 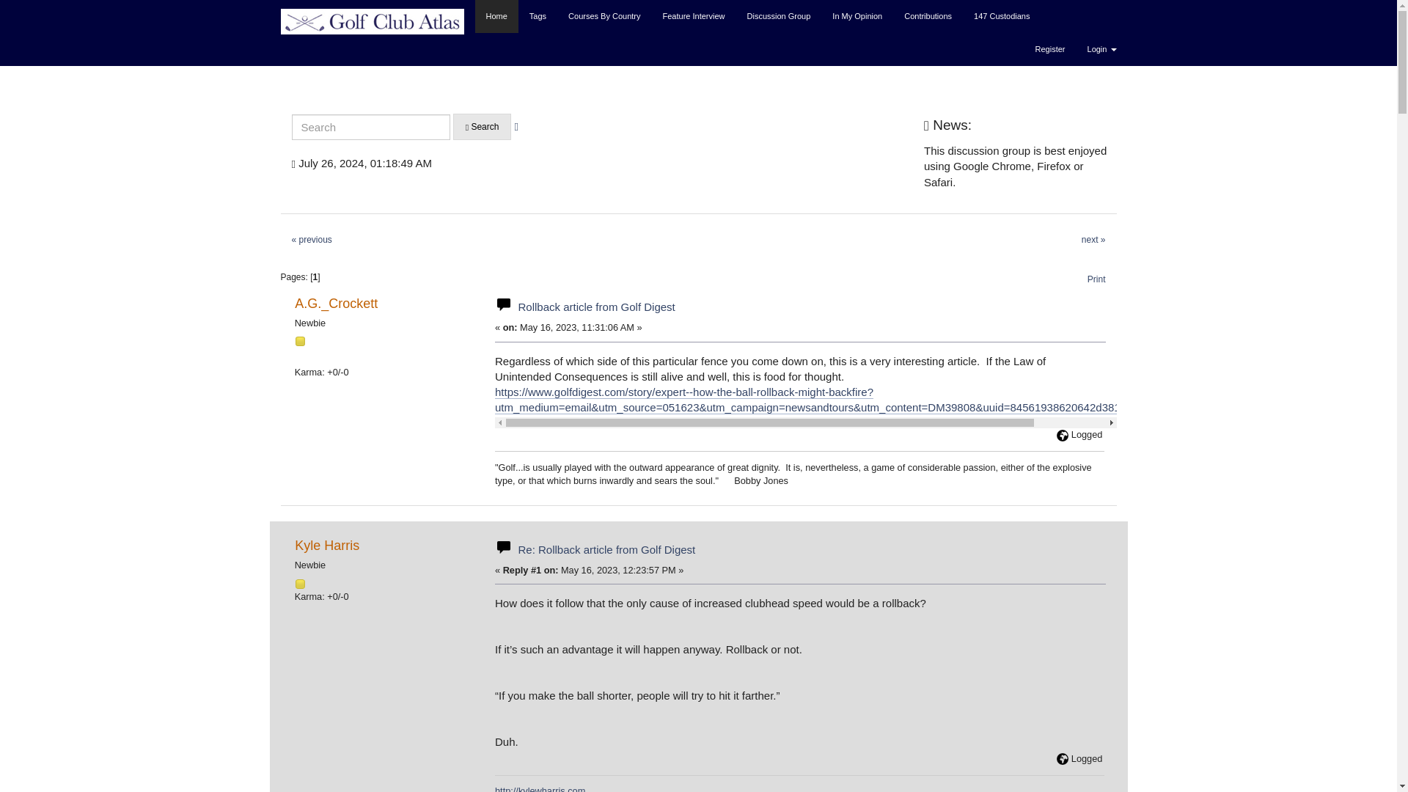 What do you see at coordinates (1002, 16) in the screenshot?
I see `147 Custodians` at bounding box center [1002, 16].